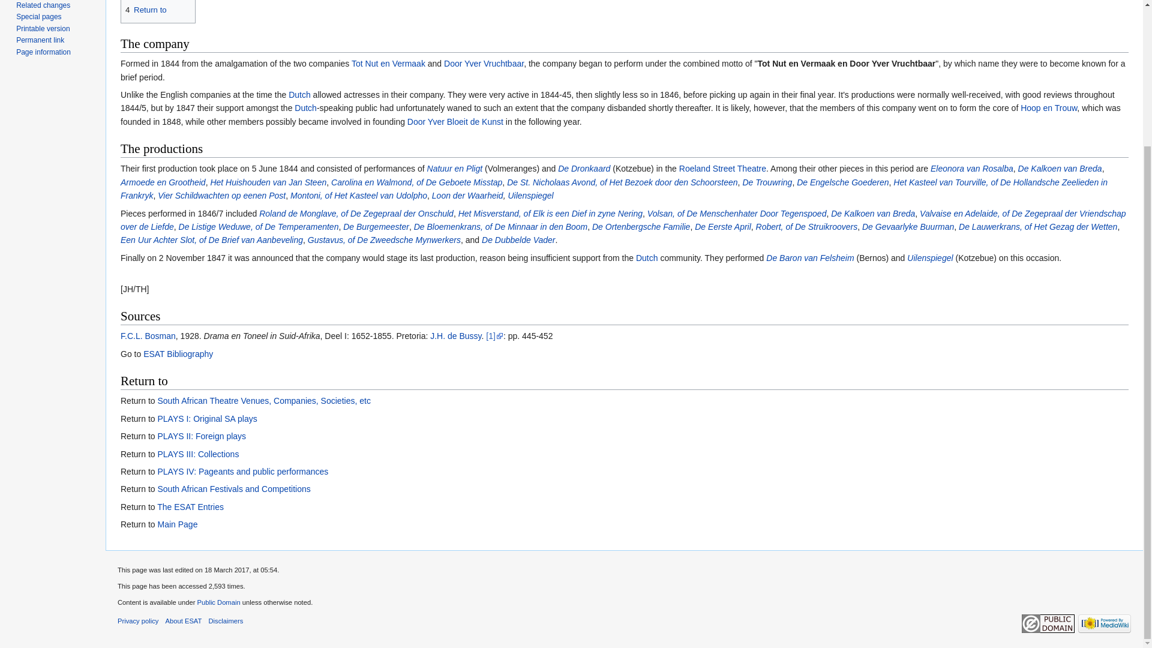 The height and width of the screenshot is (648, 1152). Describe the element at coordinates (258, 227) in the screenshot. I see `De Listige Weduwe, of De Temperamenten` at that location.